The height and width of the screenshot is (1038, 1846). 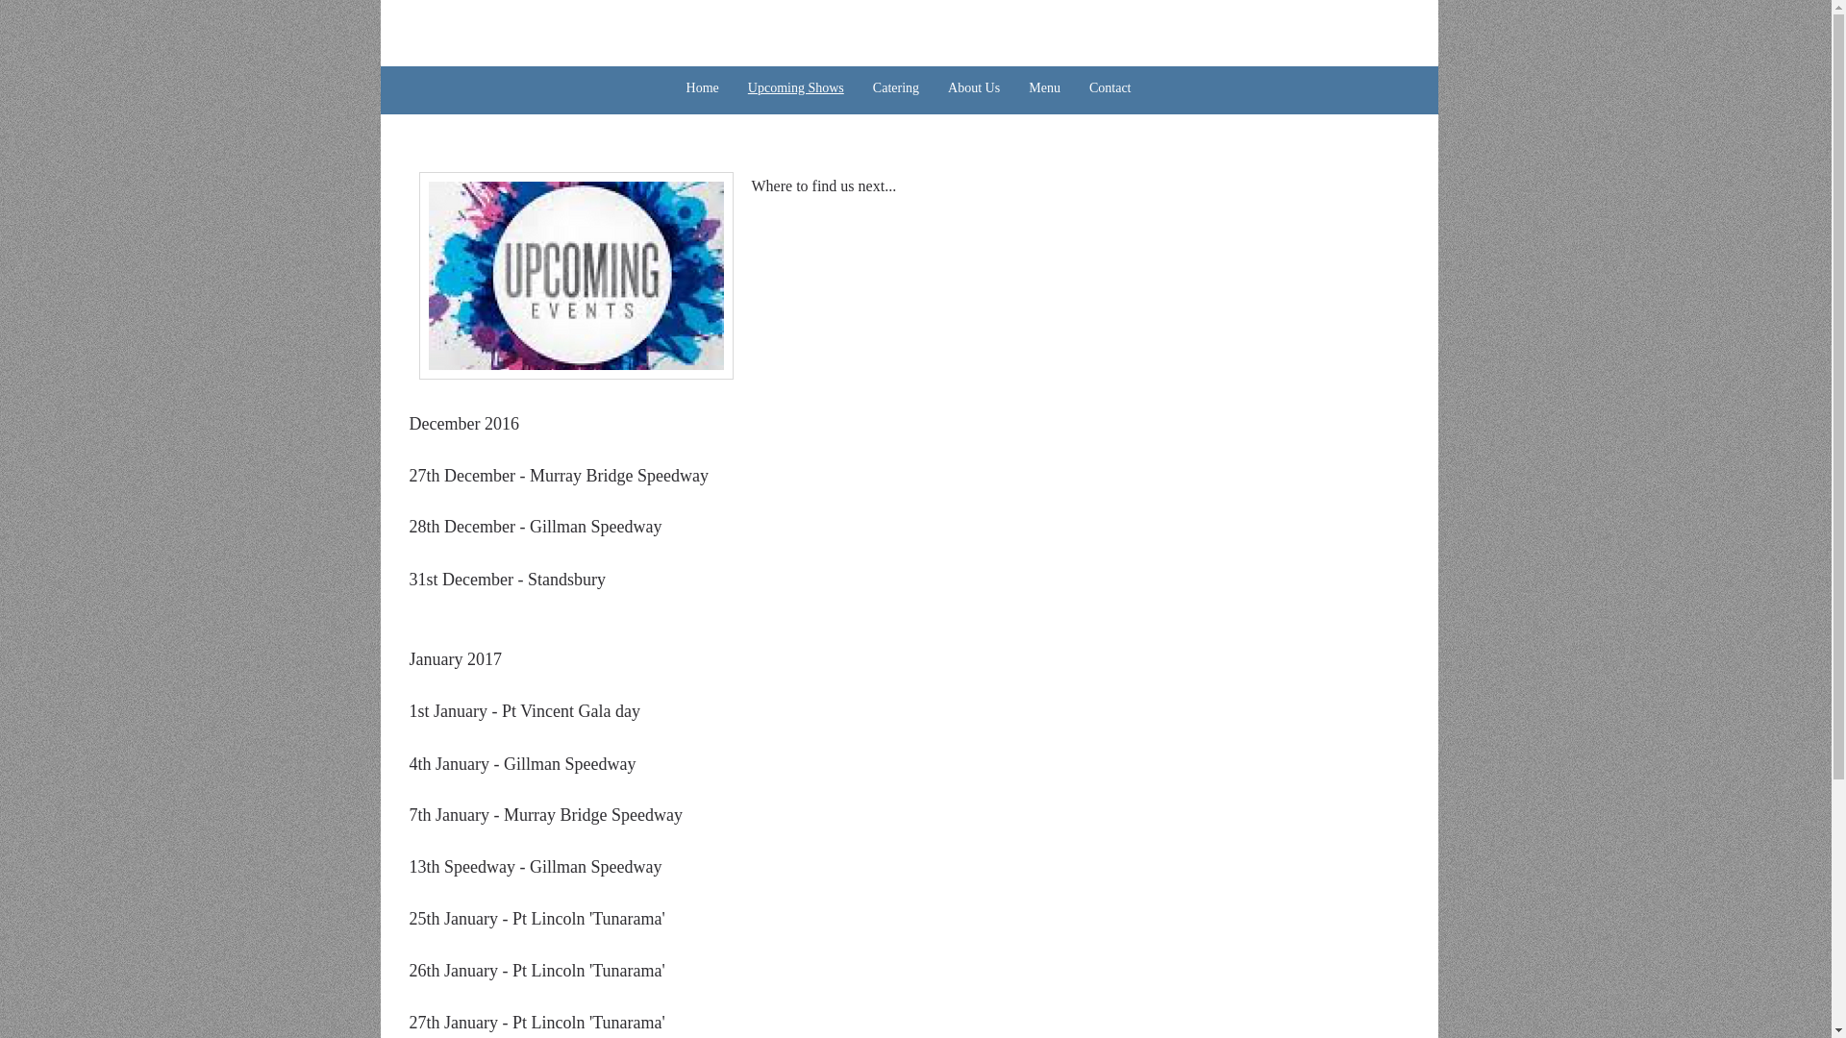 I want to click on Catering, so click(x=896, y=88).